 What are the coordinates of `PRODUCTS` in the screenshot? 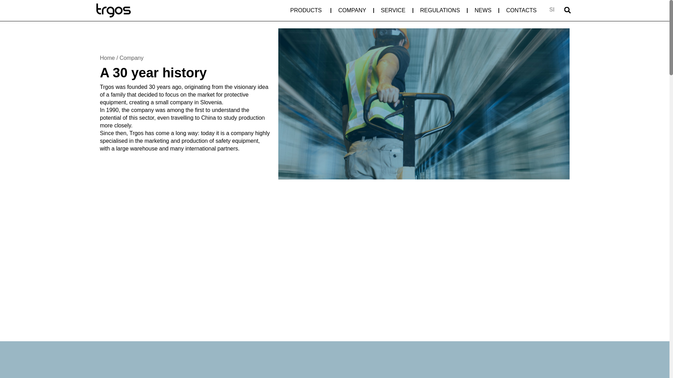 It's located at (306, 10).